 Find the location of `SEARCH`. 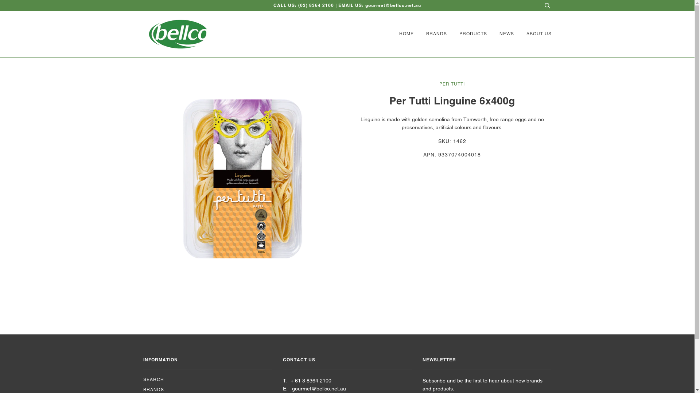

SEARCH is located at coordinates (153, 380).